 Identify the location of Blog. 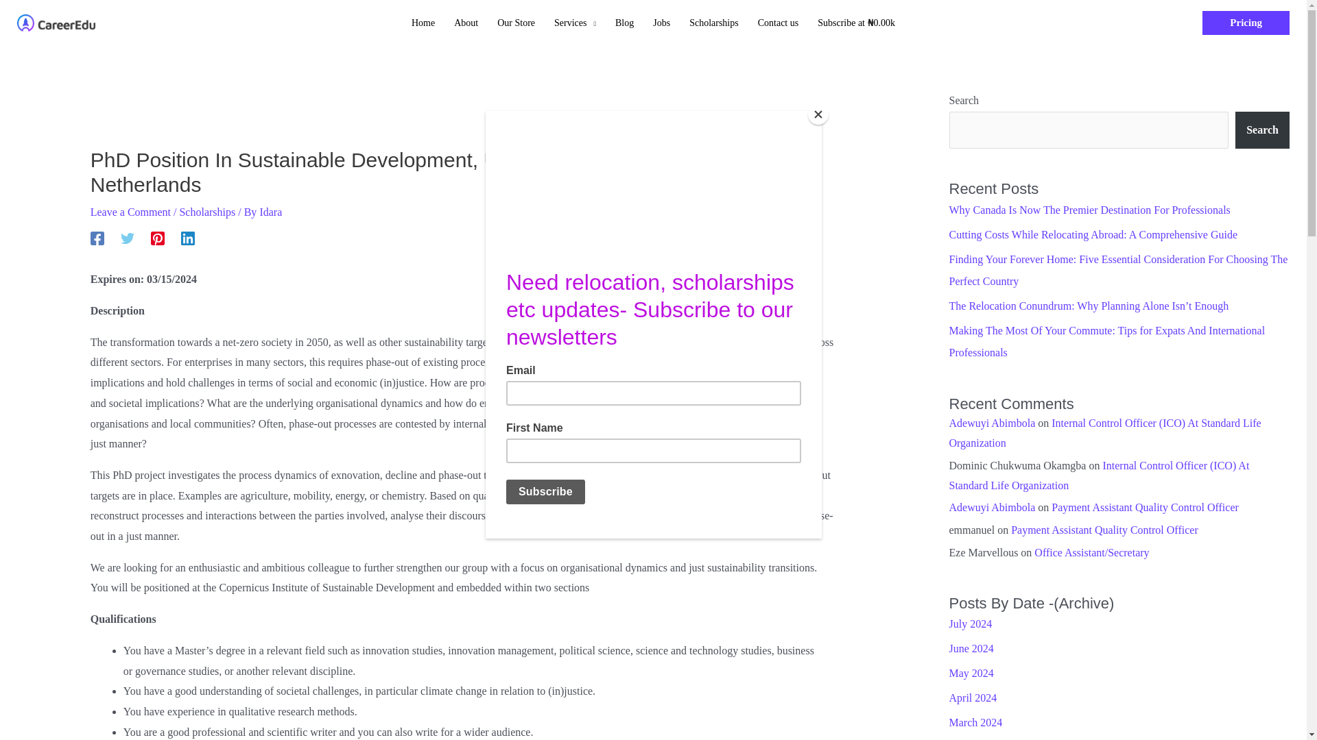
(624, 23).